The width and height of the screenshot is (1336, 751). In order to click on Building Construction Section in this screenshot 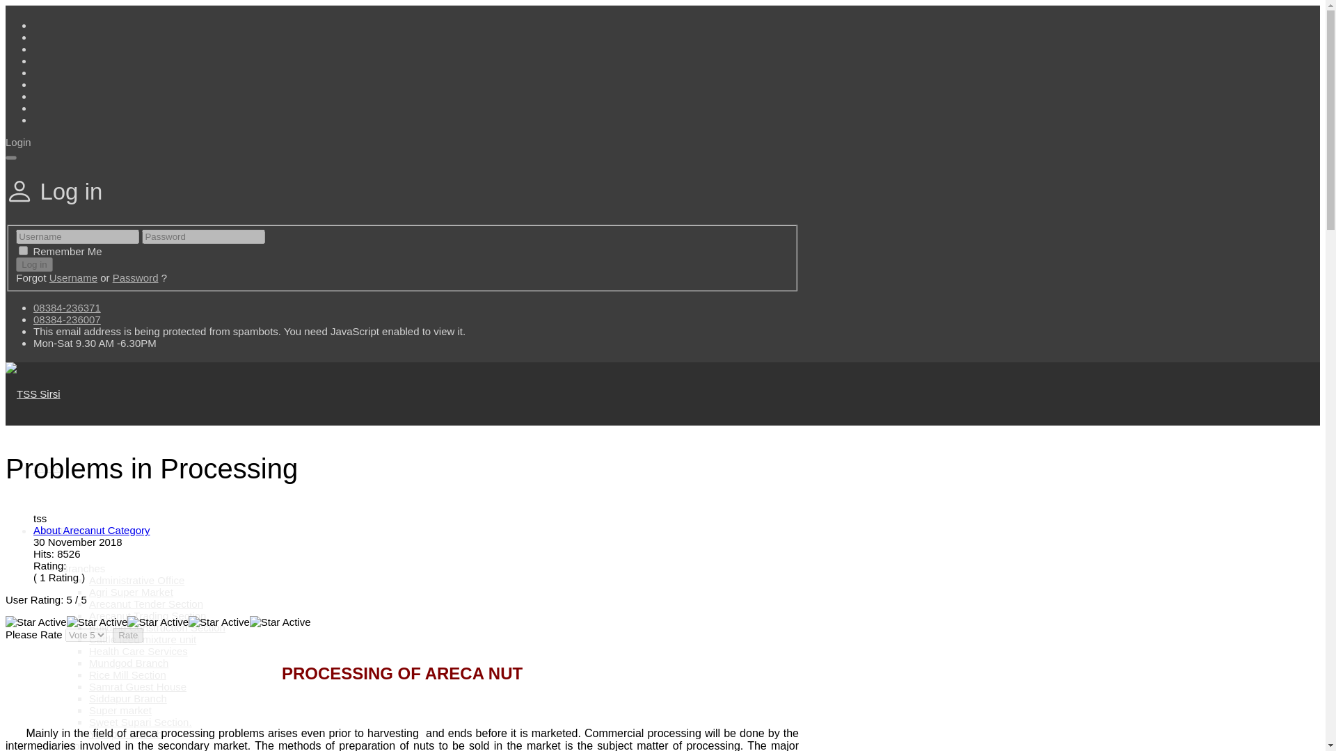, I will do `click(157, 627)`.